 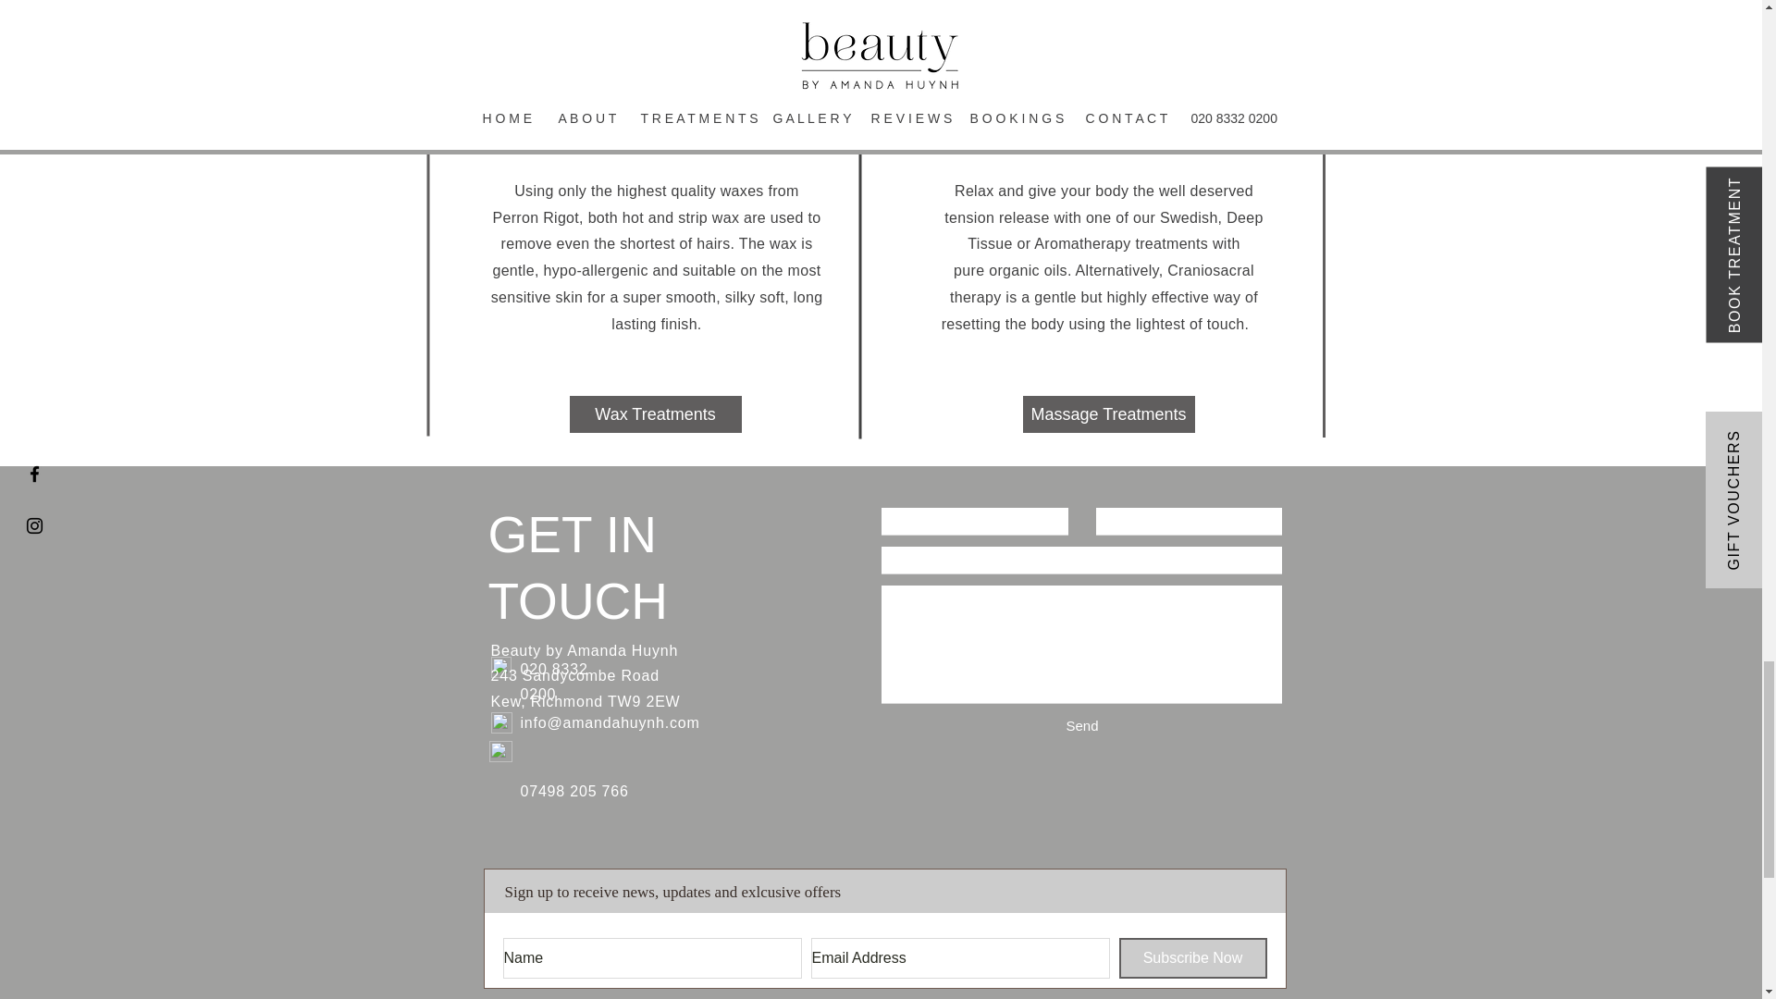 I want to click on Email, so click(x=499, y=722).